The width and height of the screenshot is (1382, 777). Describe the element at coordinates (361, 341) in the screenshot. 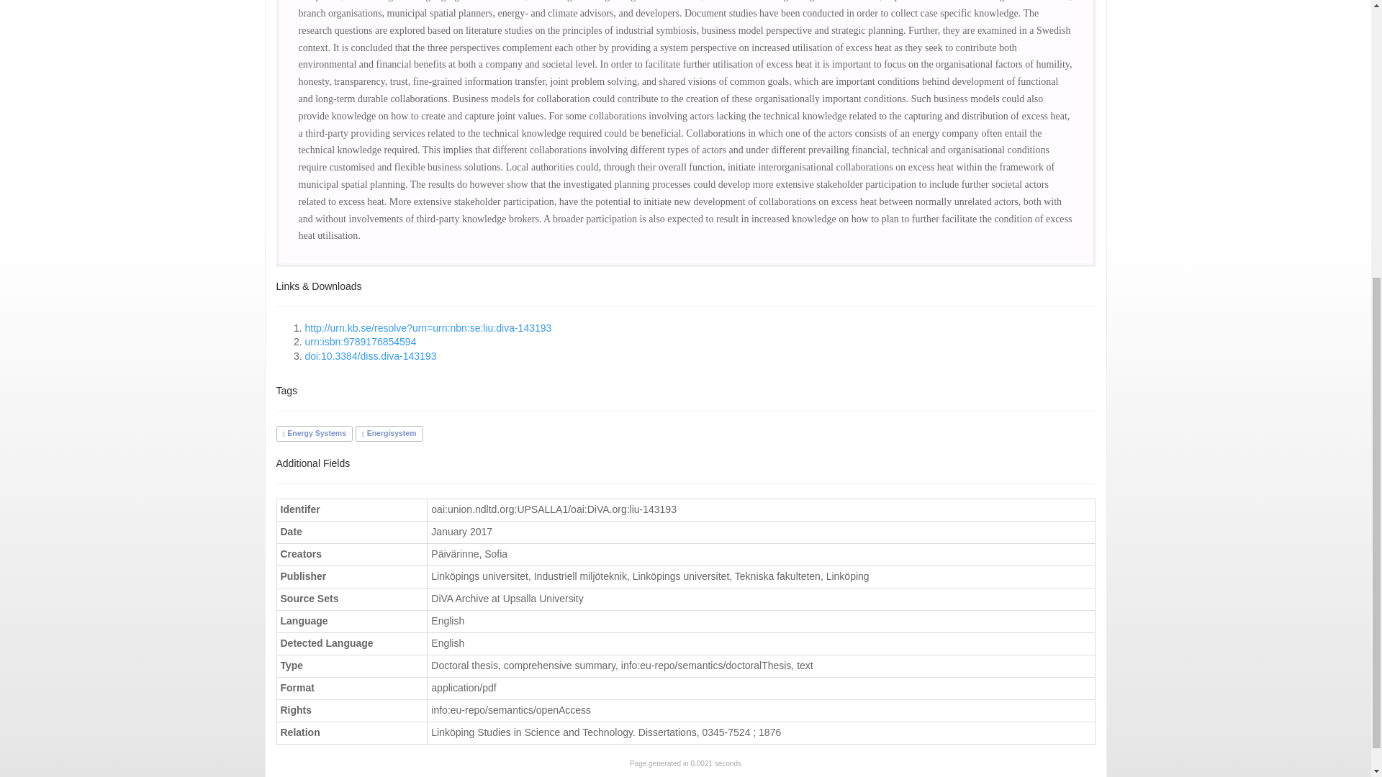

I see `urn:isbn:9789176854594` at that location.